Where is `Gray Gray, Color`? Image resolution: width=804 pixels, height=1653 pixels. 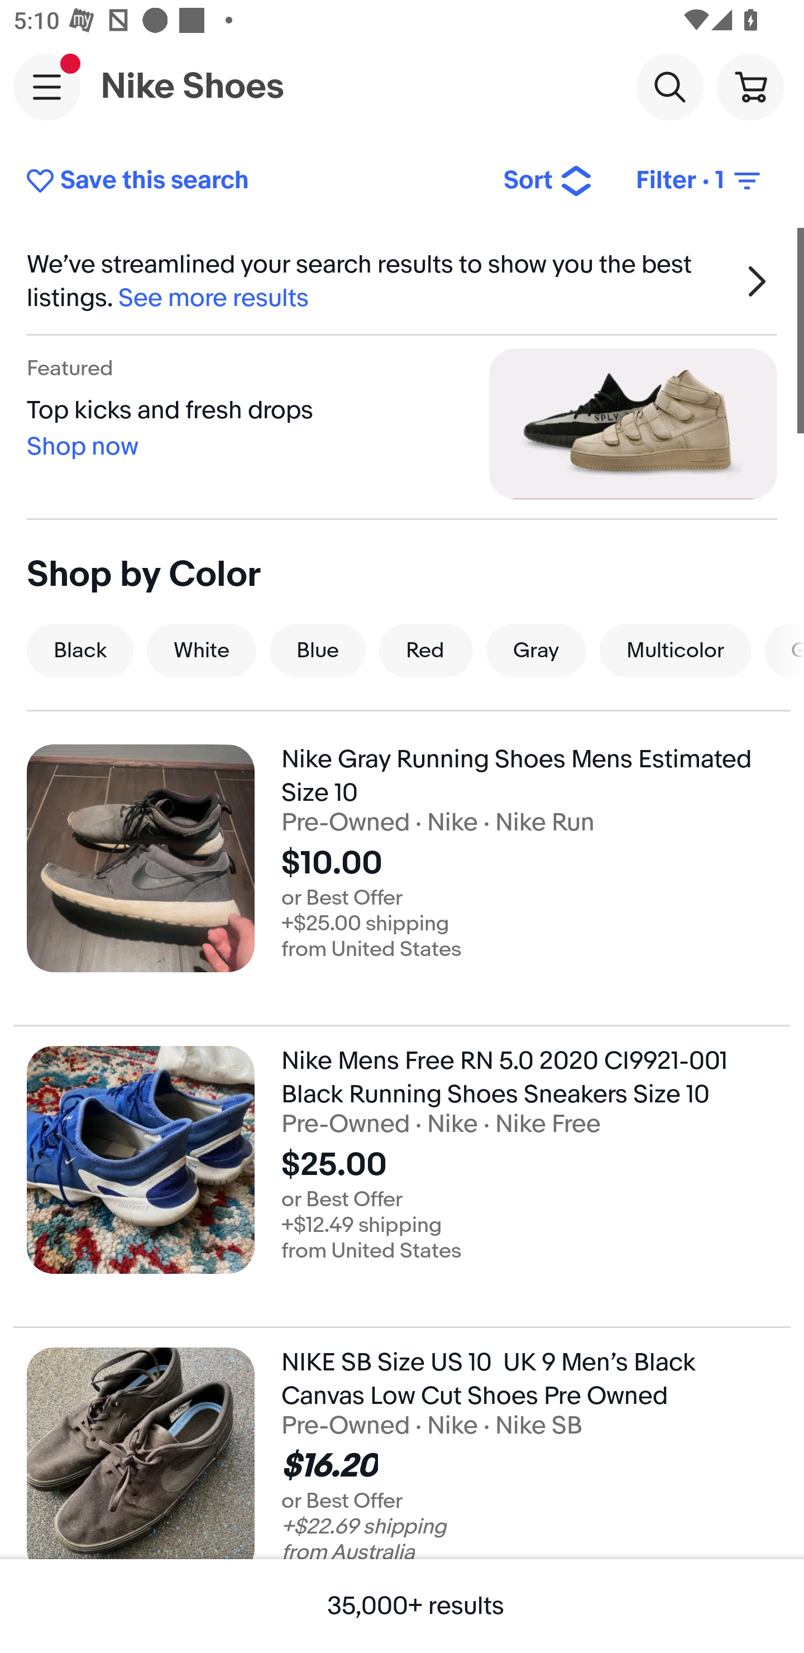 Gray Gray, Color is located at coordinates (536, 650).